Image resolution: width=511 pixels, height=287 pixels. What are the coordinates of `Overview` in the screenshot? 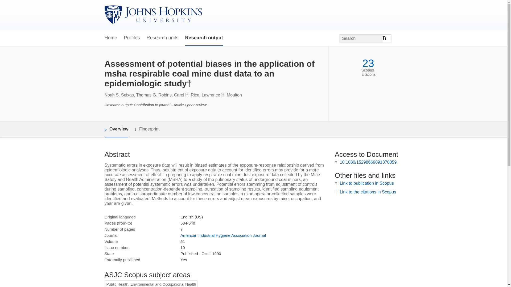 It's located at (116, 129).